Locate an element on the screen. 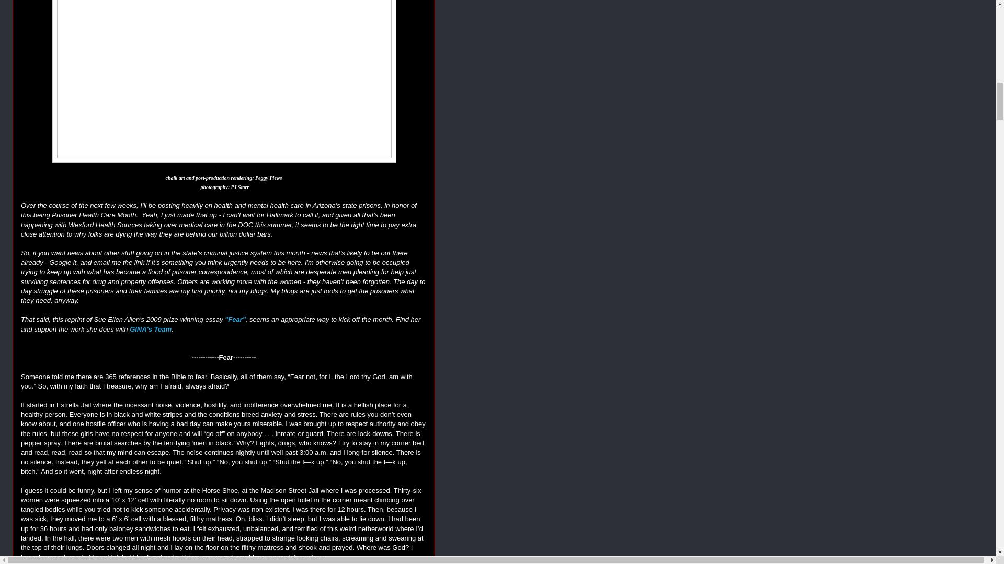 This screenshot has height=564, width=1004. "Fear" is located at coordinates (235, 319).